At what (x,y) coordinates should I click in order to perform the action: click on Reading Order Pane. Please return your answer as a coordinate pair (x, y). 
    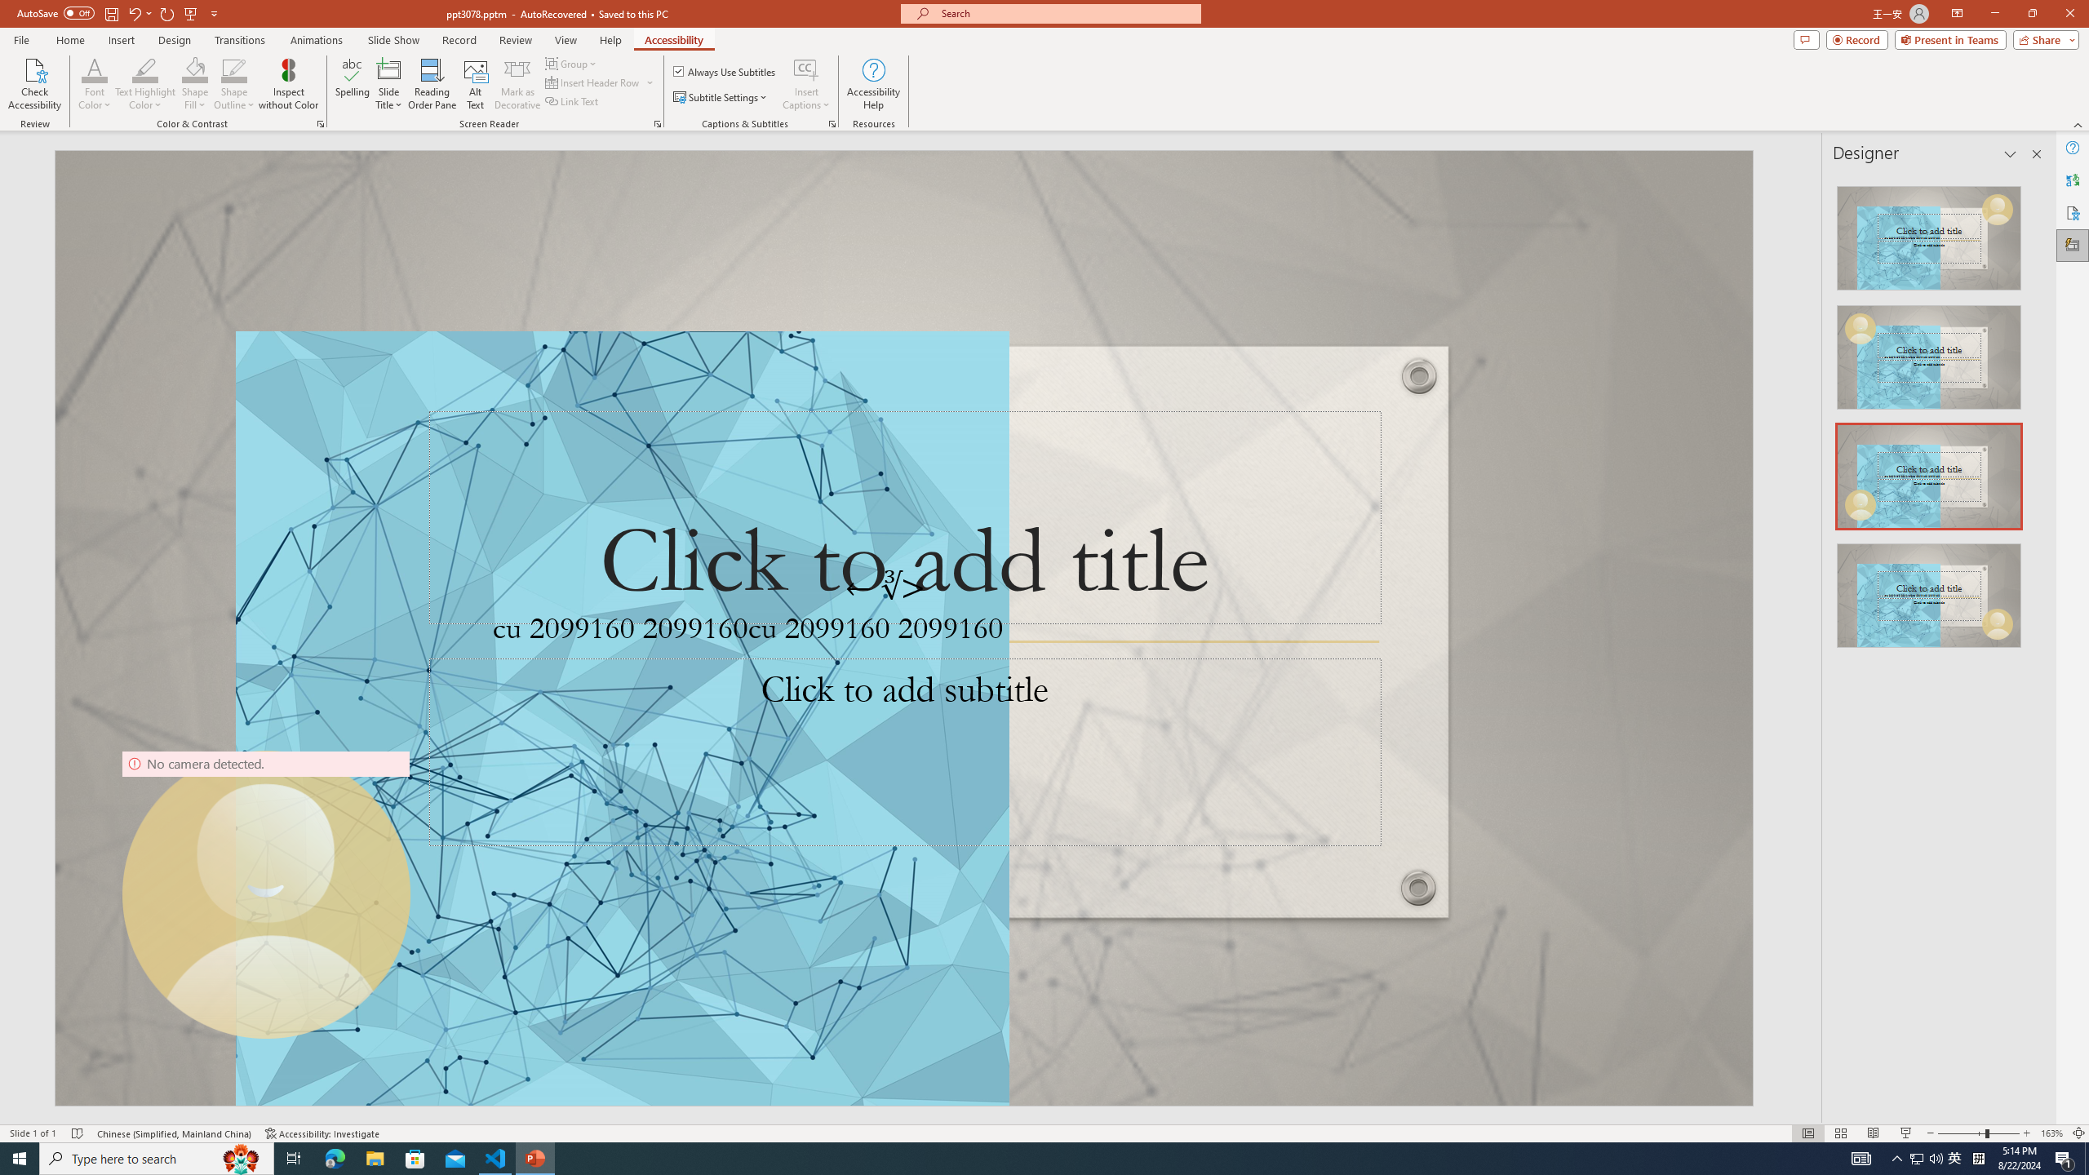
    Looking at the image, I should click on (433, 84).